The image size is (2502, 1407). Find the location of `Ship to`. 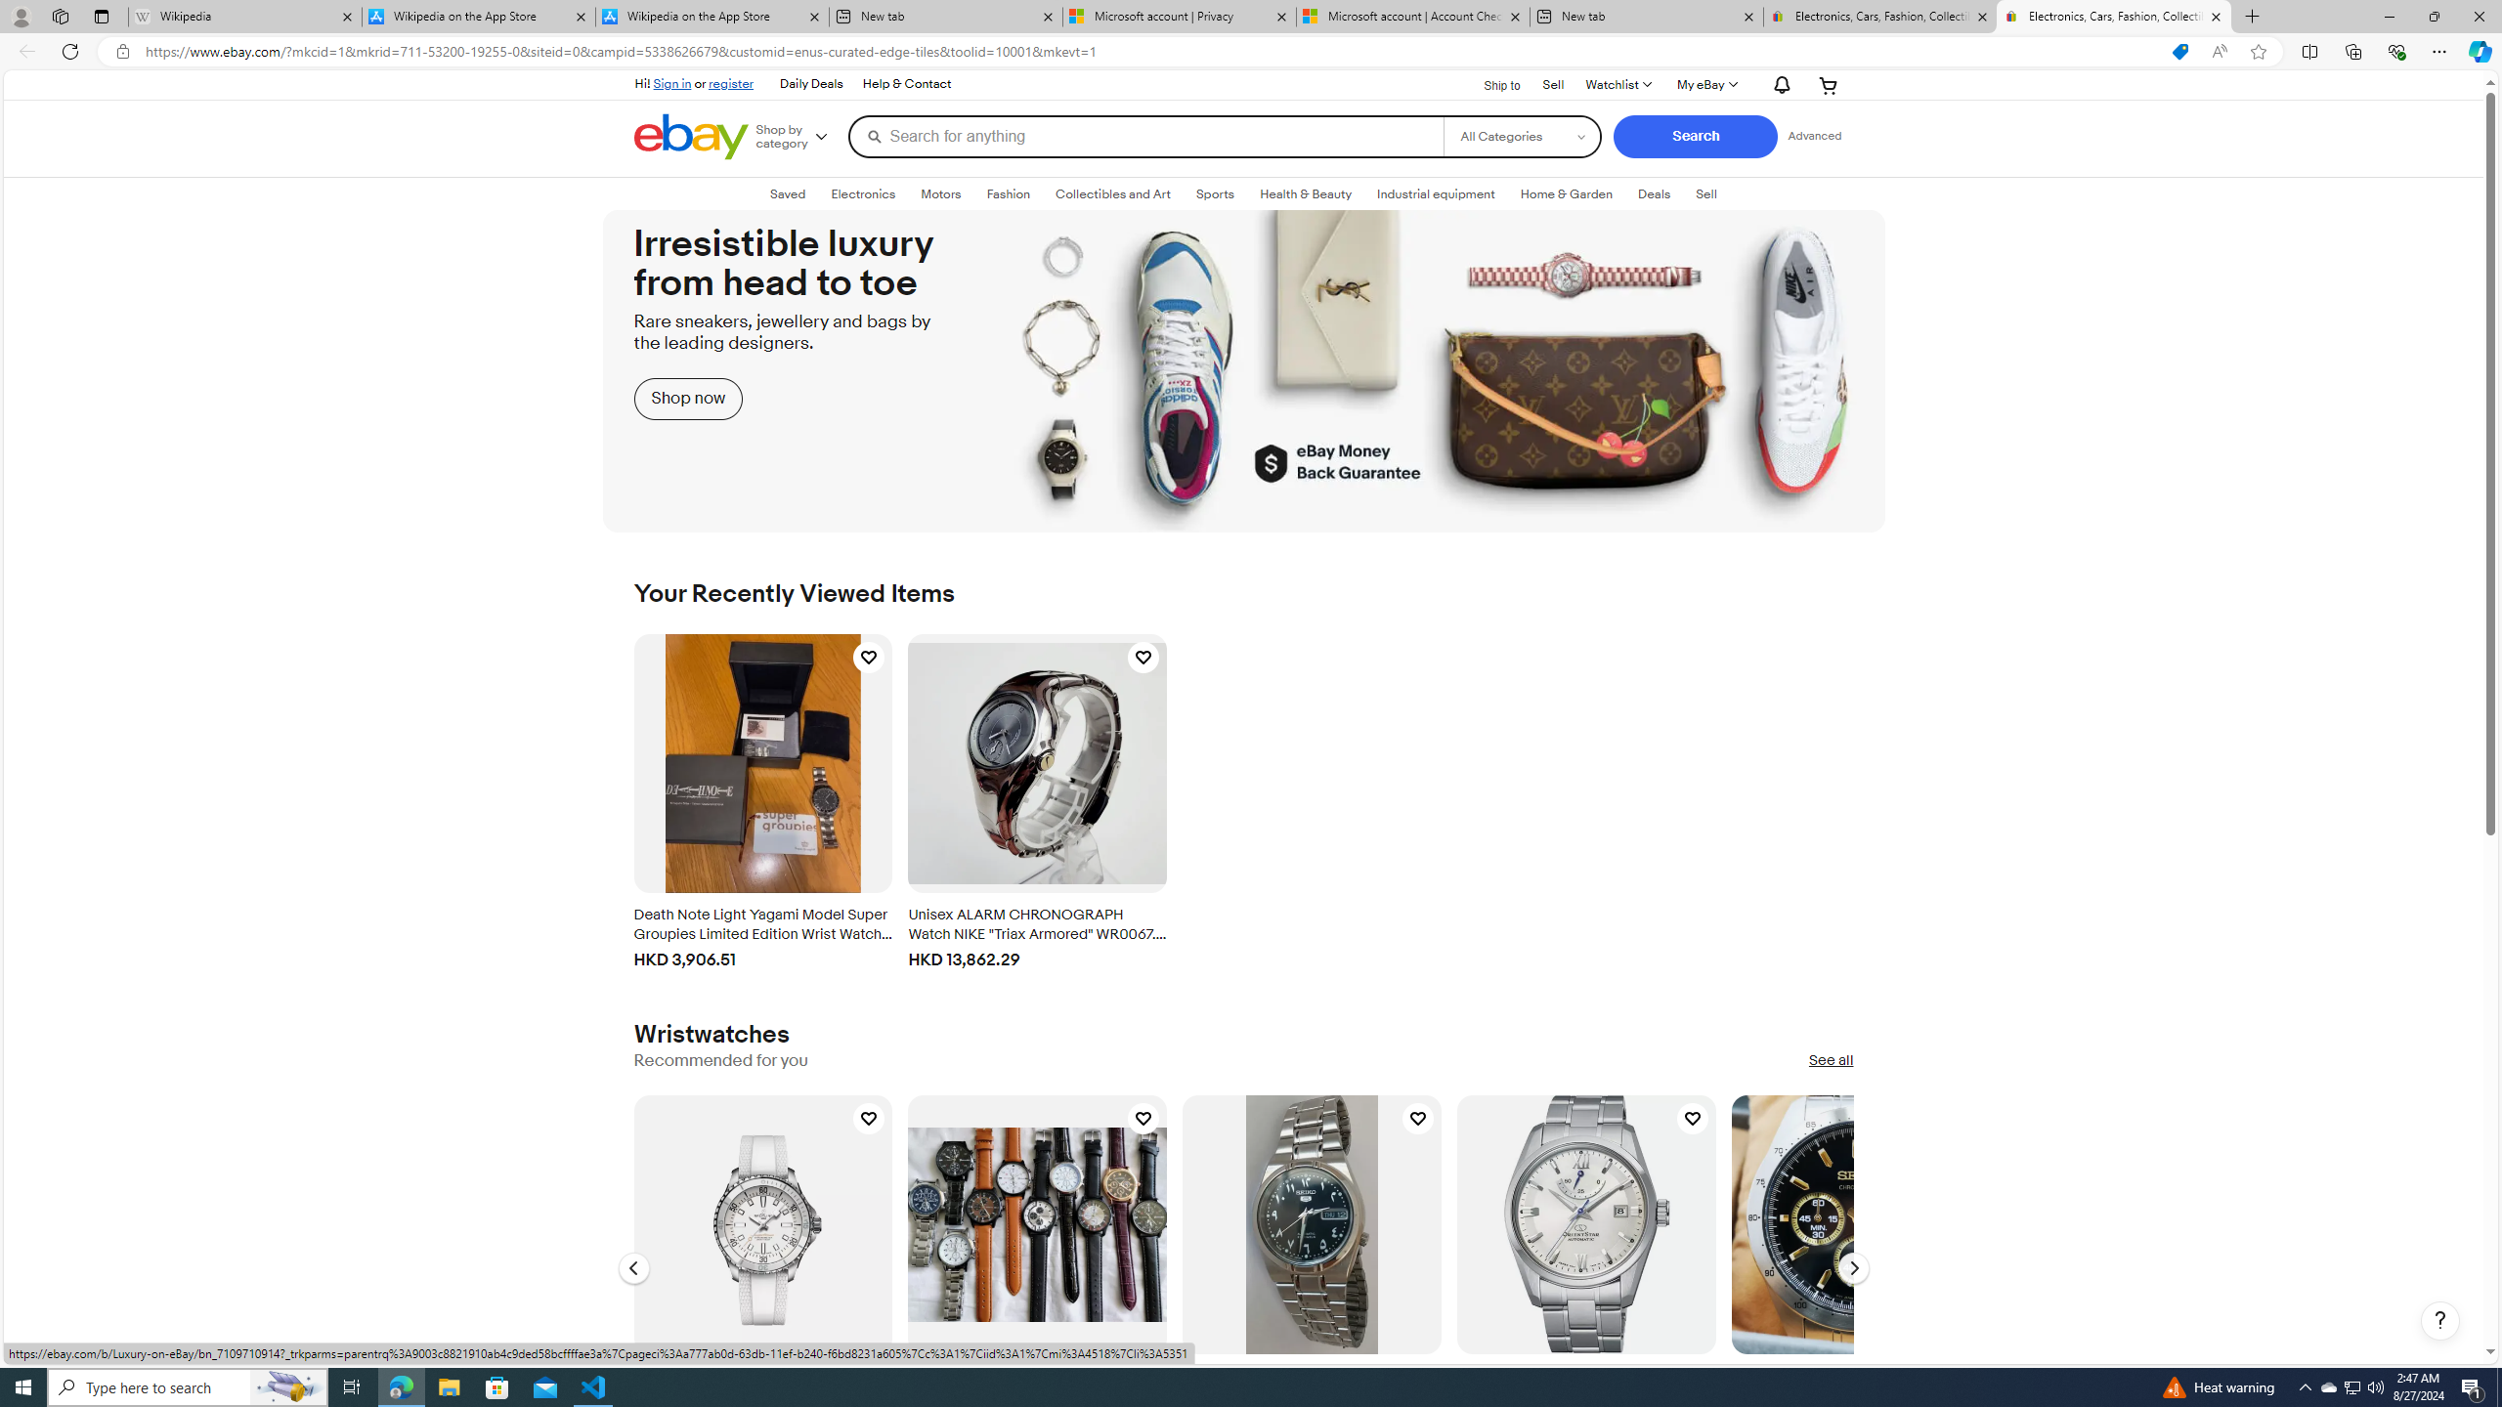

Ship to is located at coordinates (1489, 85).